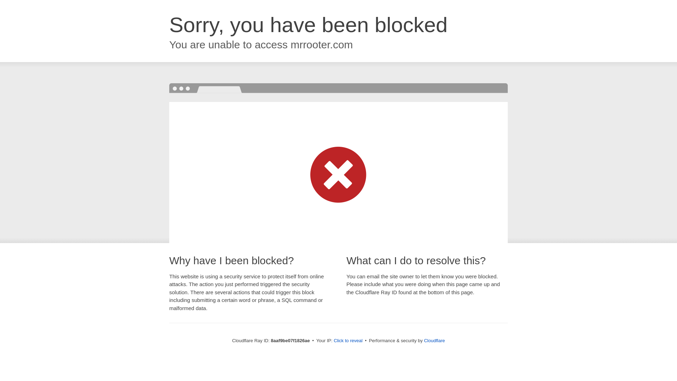 The image size is (677, 381). Describe the element at coordinates (434, 340) in the screenshot. I see `Cloudflare` at that location.